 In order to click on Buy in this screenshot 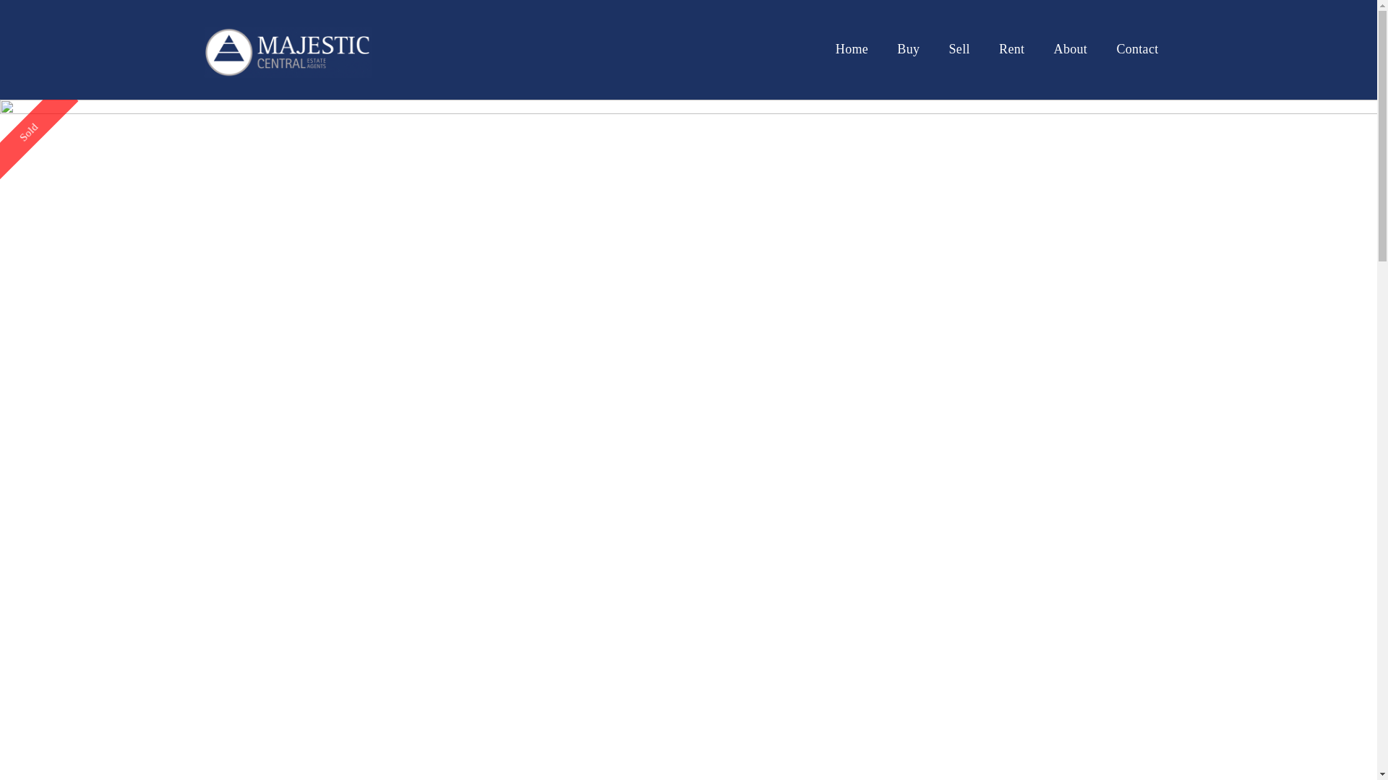, I will do `click(908, 50)`.